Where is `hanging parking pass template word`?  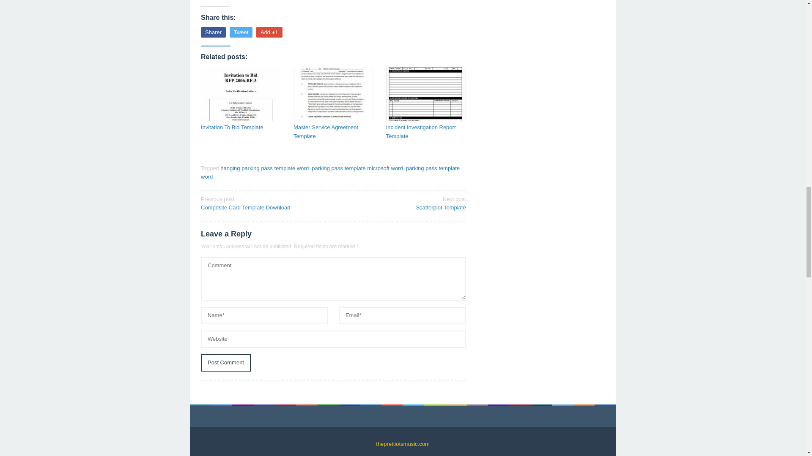
hanging parking pass template word is located at coordinates (264, 203).